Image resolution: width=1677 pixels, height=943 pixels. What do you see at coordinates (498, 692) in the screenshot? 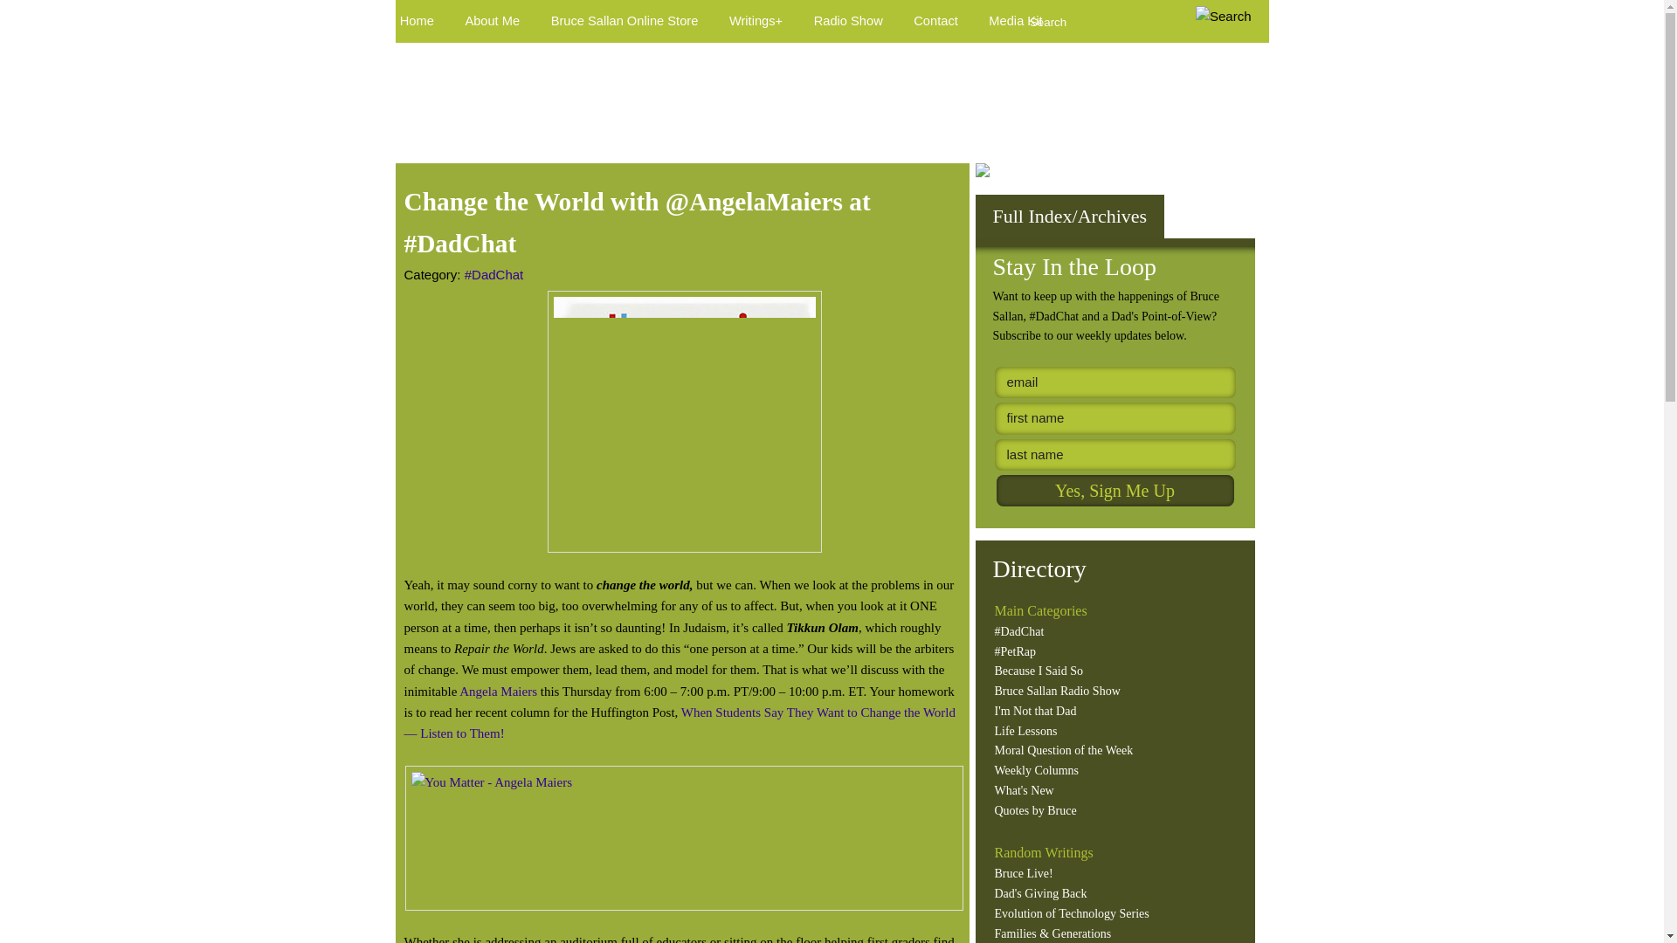
I see `Angela Maiers` at bounding box center [498, 692].